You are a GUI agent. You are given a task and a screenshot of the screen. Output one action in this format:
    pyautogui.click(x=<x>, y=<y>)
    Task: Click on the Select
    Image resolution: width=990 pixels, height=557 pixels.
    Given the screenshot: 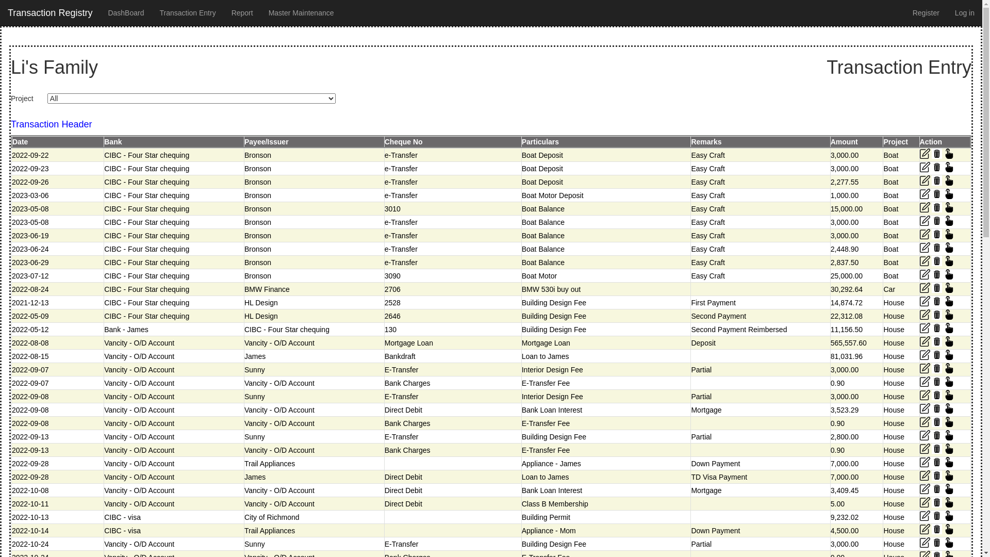 What is the action you would take?
    pyautogui.click(x=949, y=489)
    